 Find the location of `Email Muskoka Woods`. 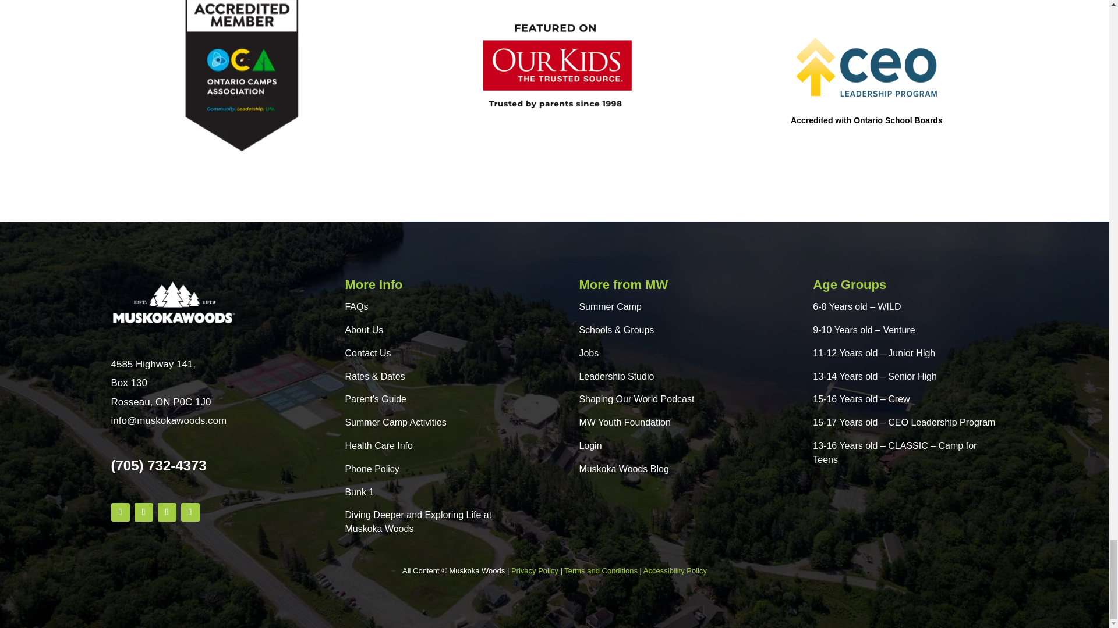

Email Muskoka Woods is located at coordinates (169, 420).